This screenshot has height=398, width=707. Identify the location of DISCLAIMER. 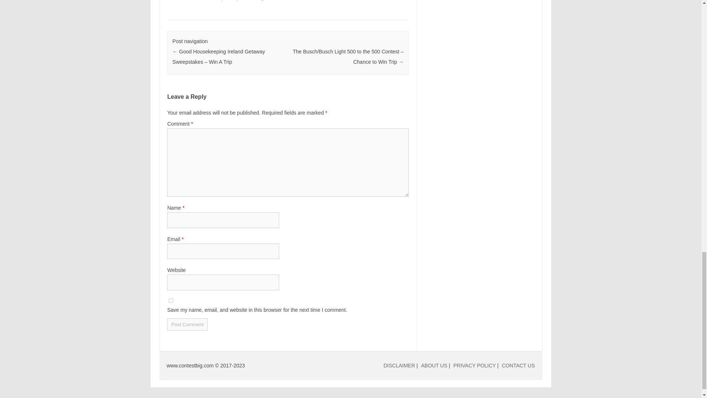
(399, 366).